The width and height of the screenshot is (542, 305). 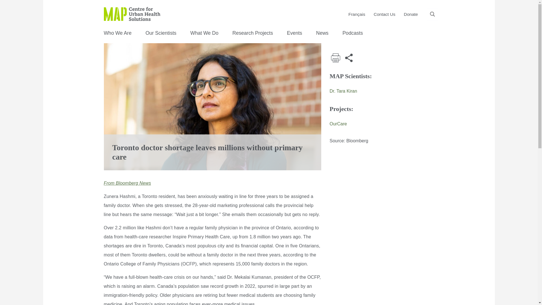 What do you see at coordinates (253, 33) in the screenshot?
I see `Research Projects` at bounding box center [253, 33].